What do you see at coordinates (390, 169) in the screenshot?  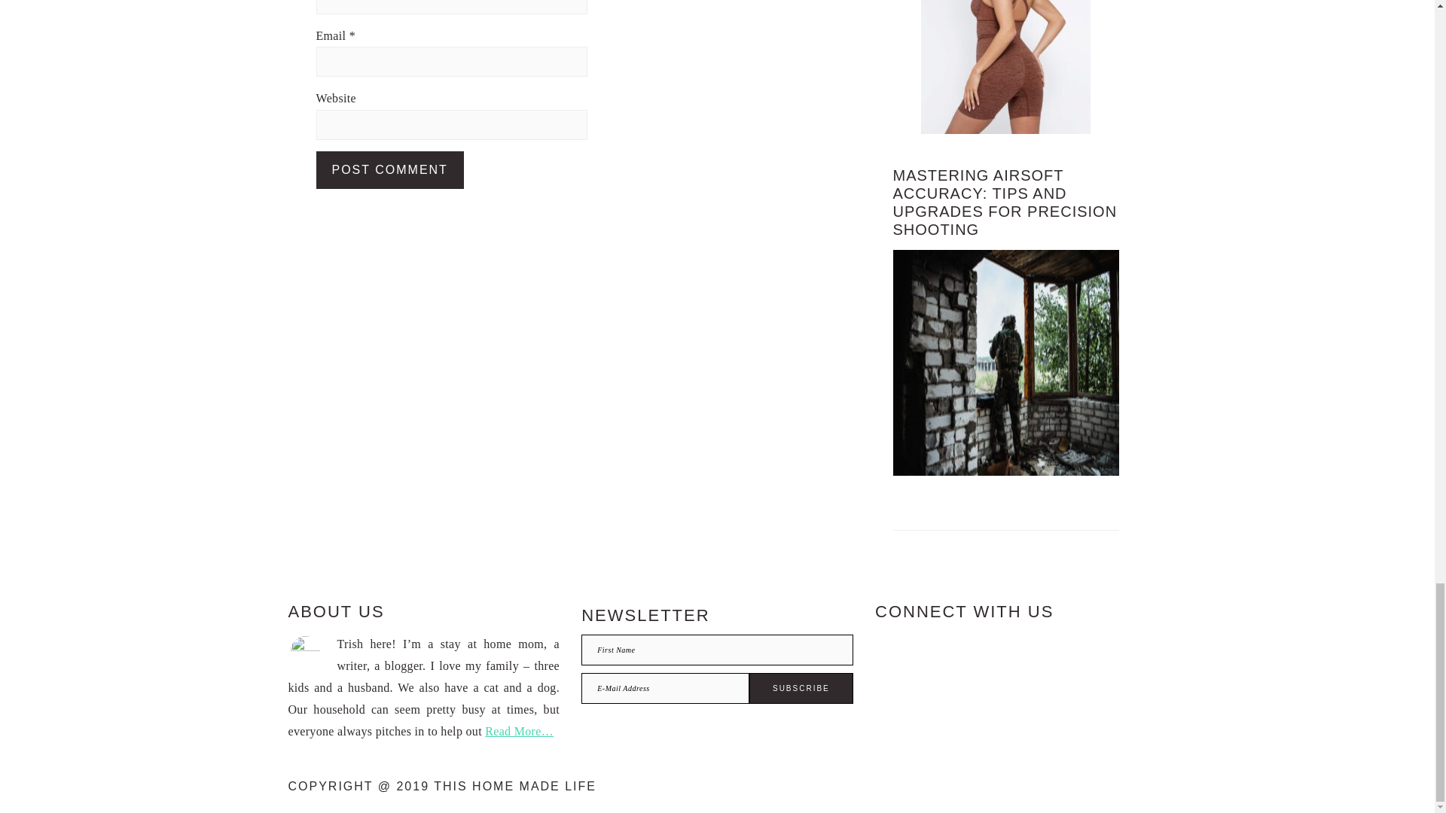 I see `Post Comment` at bounding box center [390, 169].